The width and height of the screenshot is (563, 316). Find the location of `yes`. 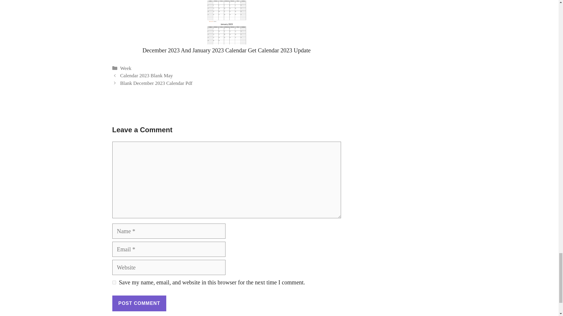

yes is located at coordinates (114, 283).